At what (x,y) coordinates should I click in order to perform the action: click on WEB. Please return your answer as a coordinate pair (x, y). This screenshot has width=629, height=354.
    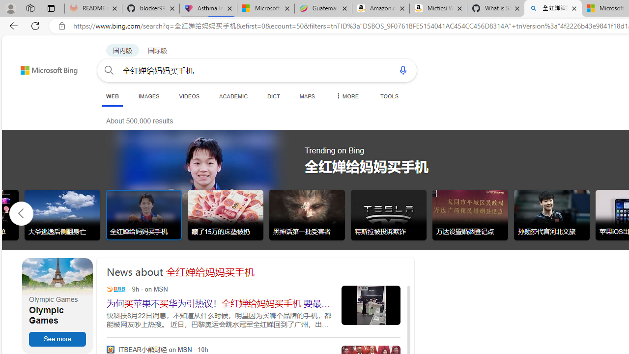
    Looking at the image, I should click on (112, 96).